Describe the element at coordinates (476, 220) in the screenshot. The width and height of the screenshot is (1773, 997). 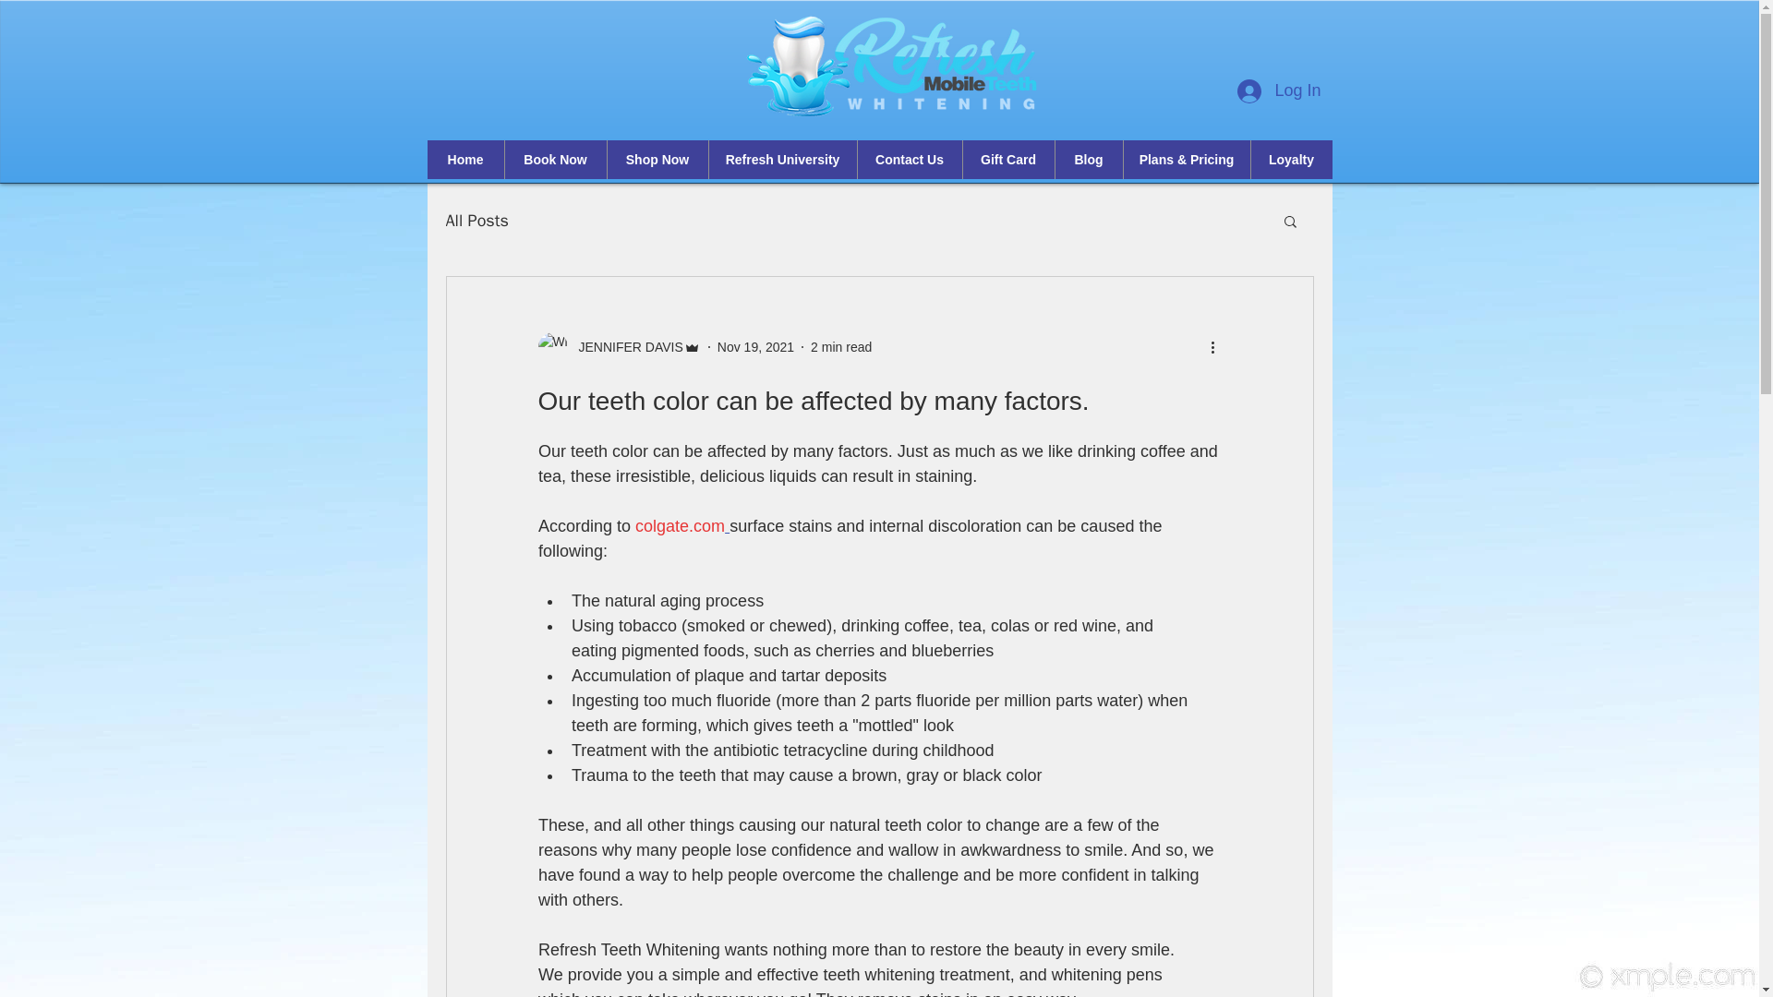
I see `All Posts` at that location.